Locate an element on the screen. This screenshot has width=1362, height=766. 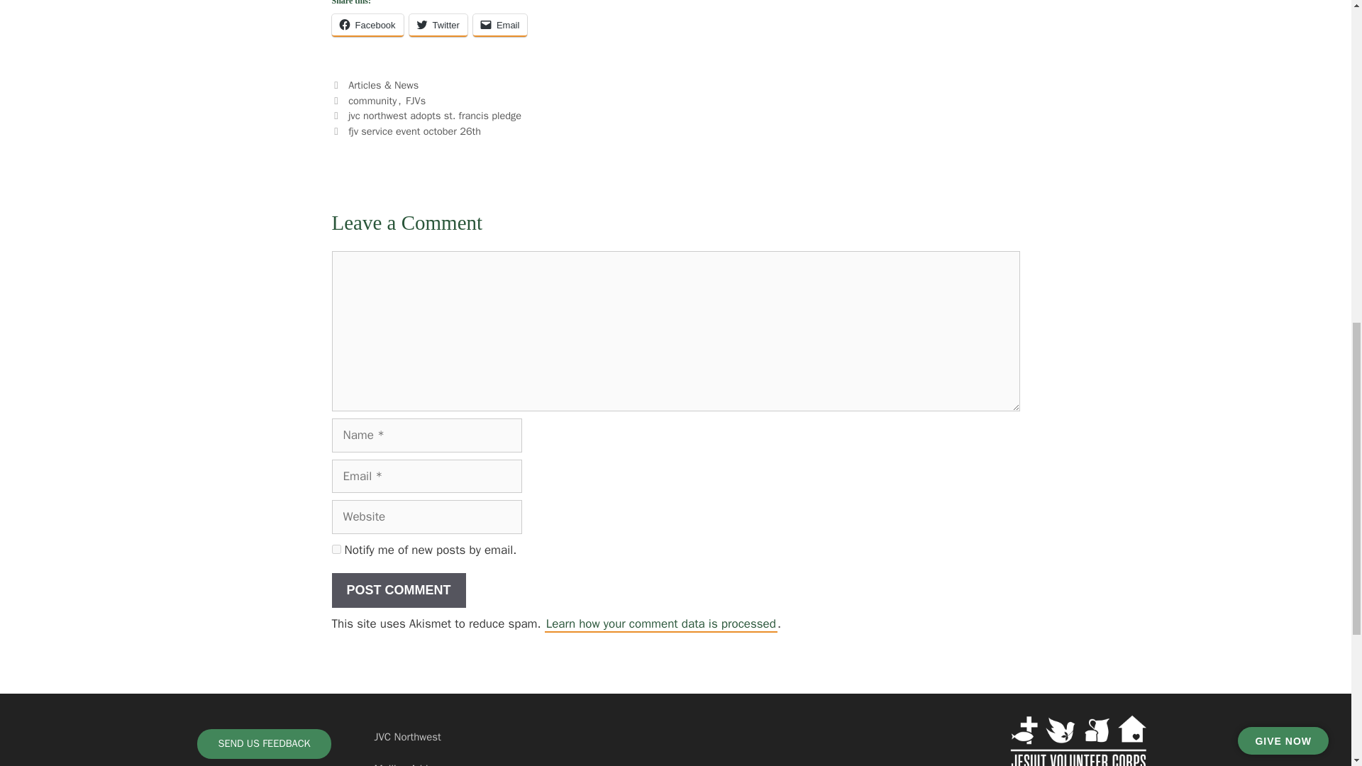
Click to email a link to a friend is located at coordinates (500, 26).